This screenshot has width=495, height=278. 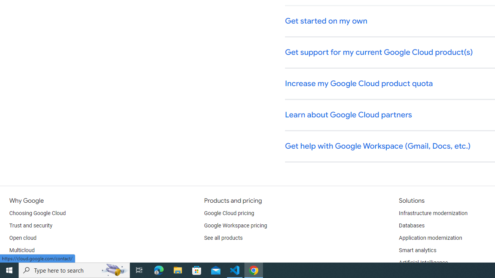 What do you see at coordinates (236, 225) in the screenshot?
I see `Google Workspace pricing` at bounding box center [236, 225].